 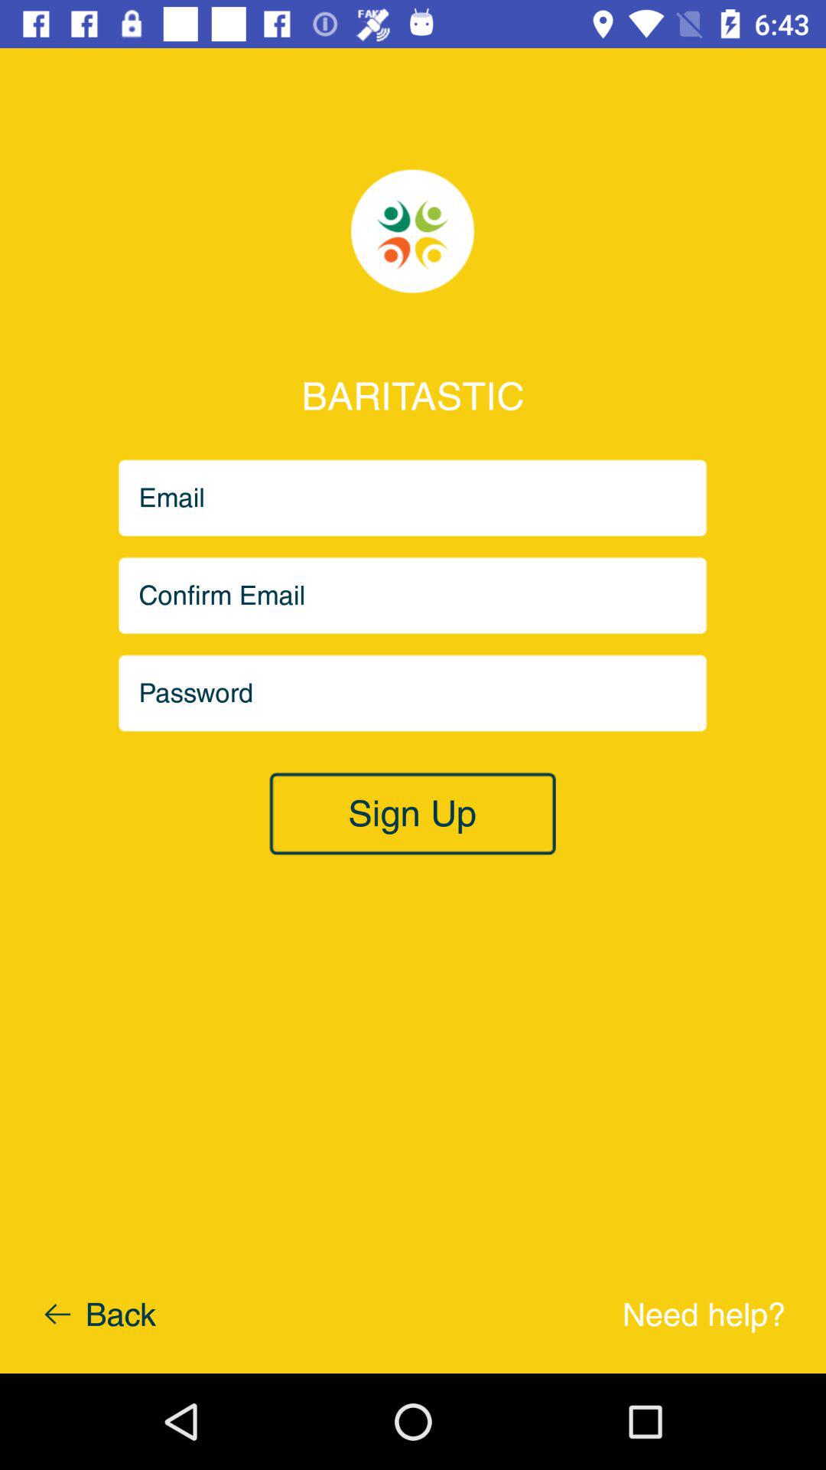 I want to click on enter the confirm email, so click(x=413, y=596).